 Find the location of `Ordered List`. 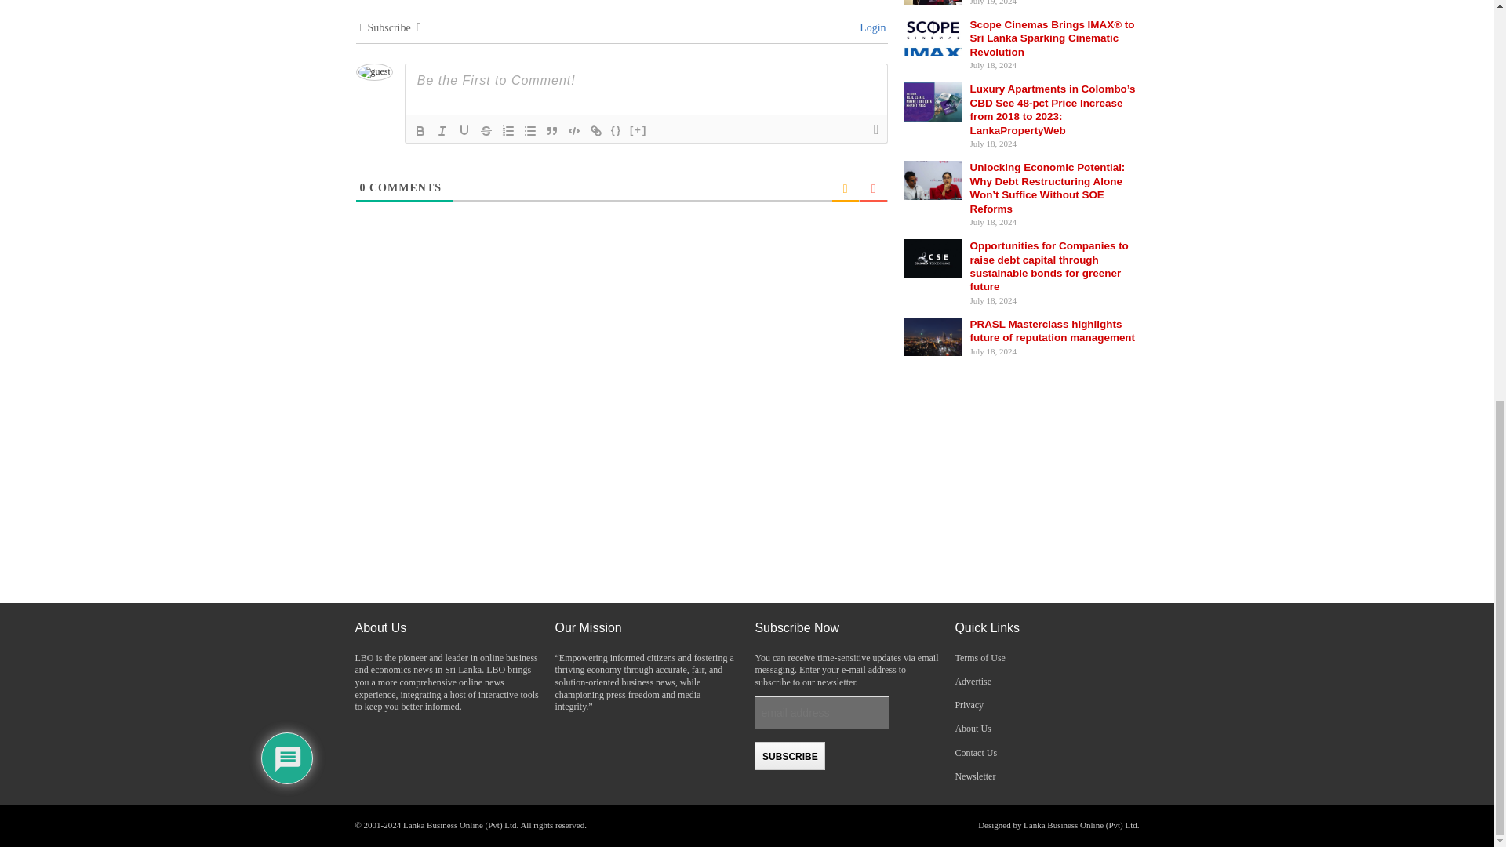

Ordered List is located at coordinates (508, 131).